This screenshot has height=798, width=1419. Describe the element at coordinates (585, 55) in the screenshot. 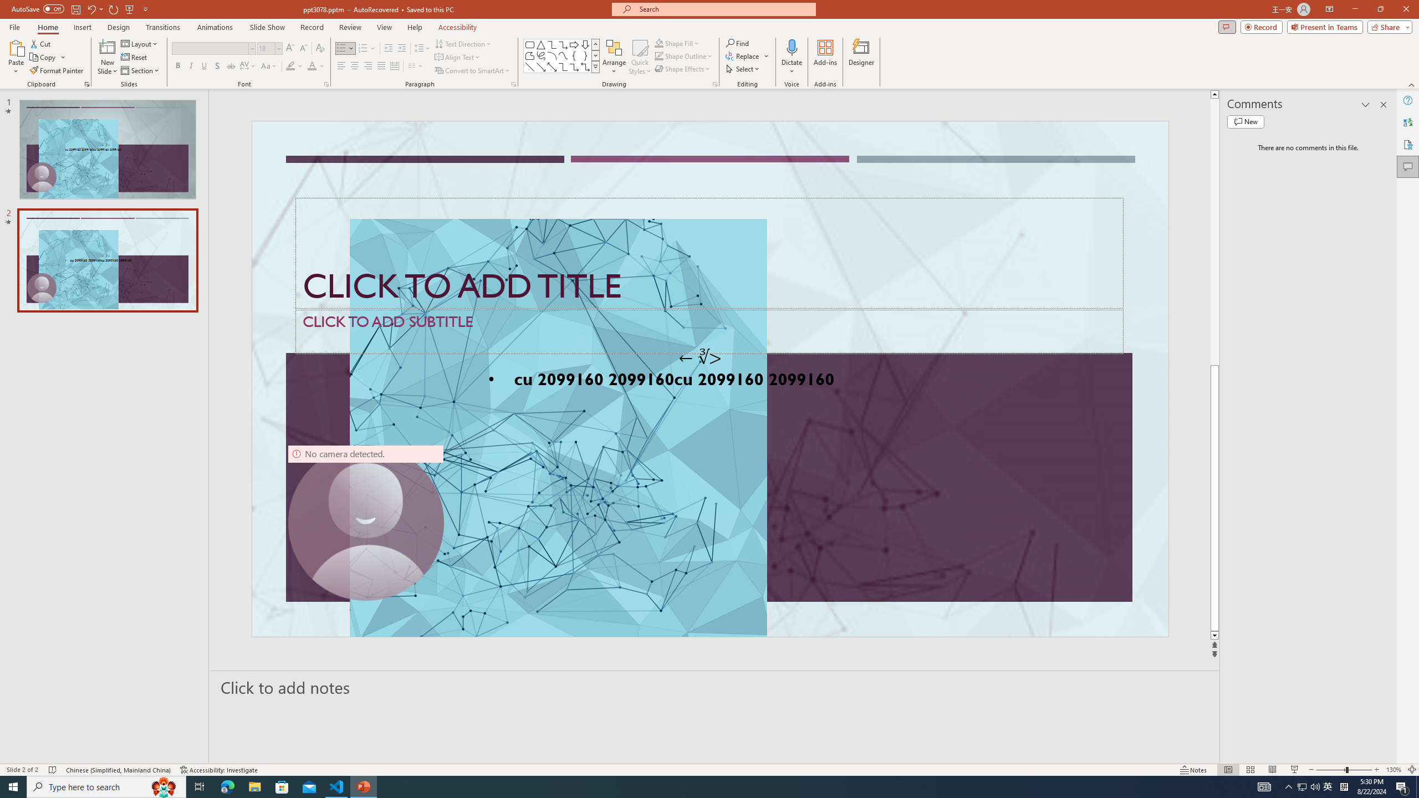

I see `Right Brace` at that location.